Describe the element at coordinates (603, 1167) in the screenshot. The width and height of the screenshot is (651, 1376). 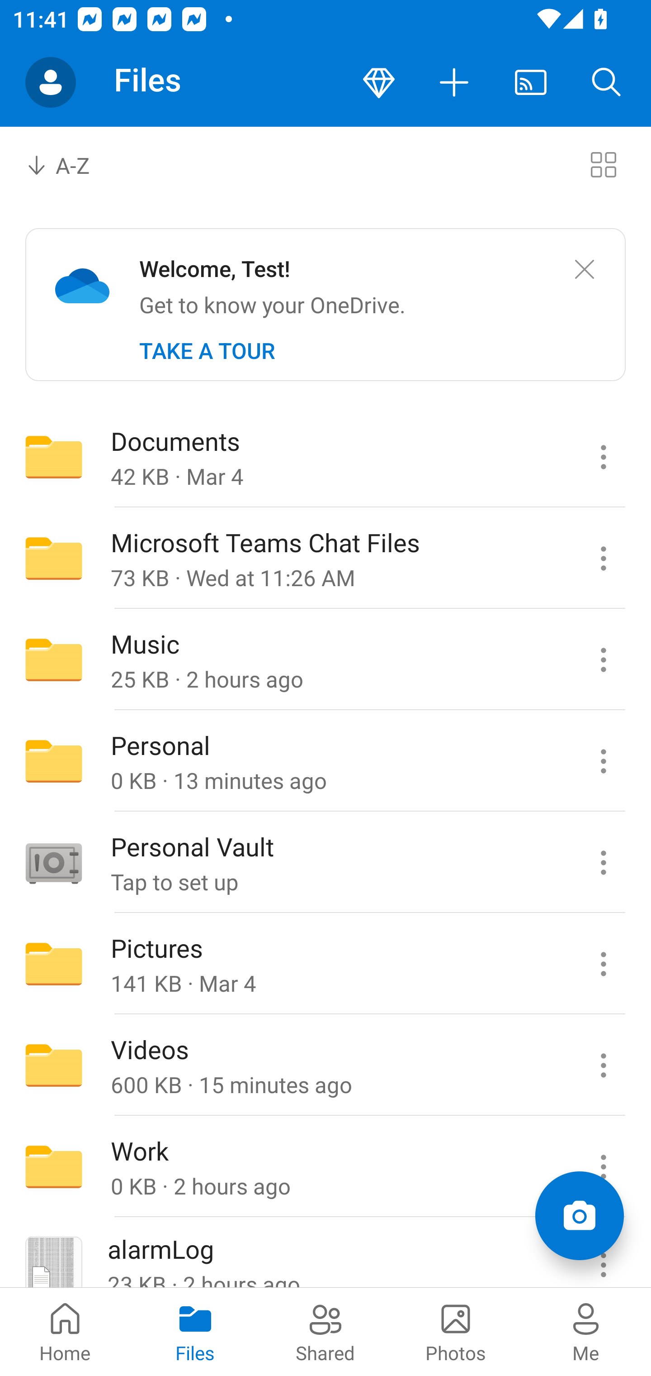
I see `Work commands` at that location.